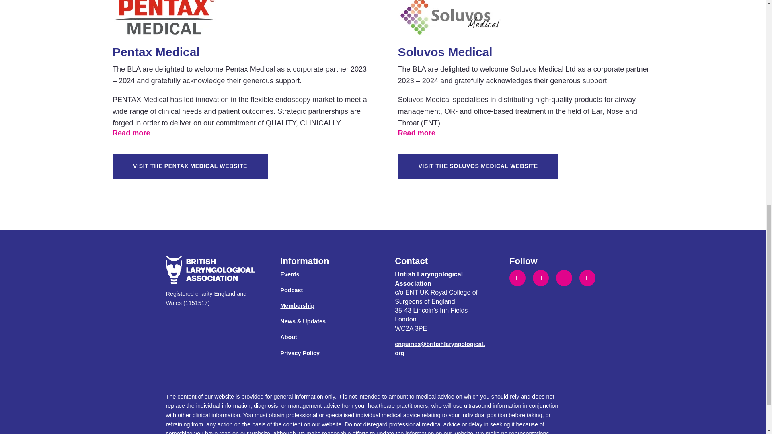  What do you see at coordinates (517, 278) in the screenshot?
I see `Follow on LinkedIn` at bounding box center [517, 278].